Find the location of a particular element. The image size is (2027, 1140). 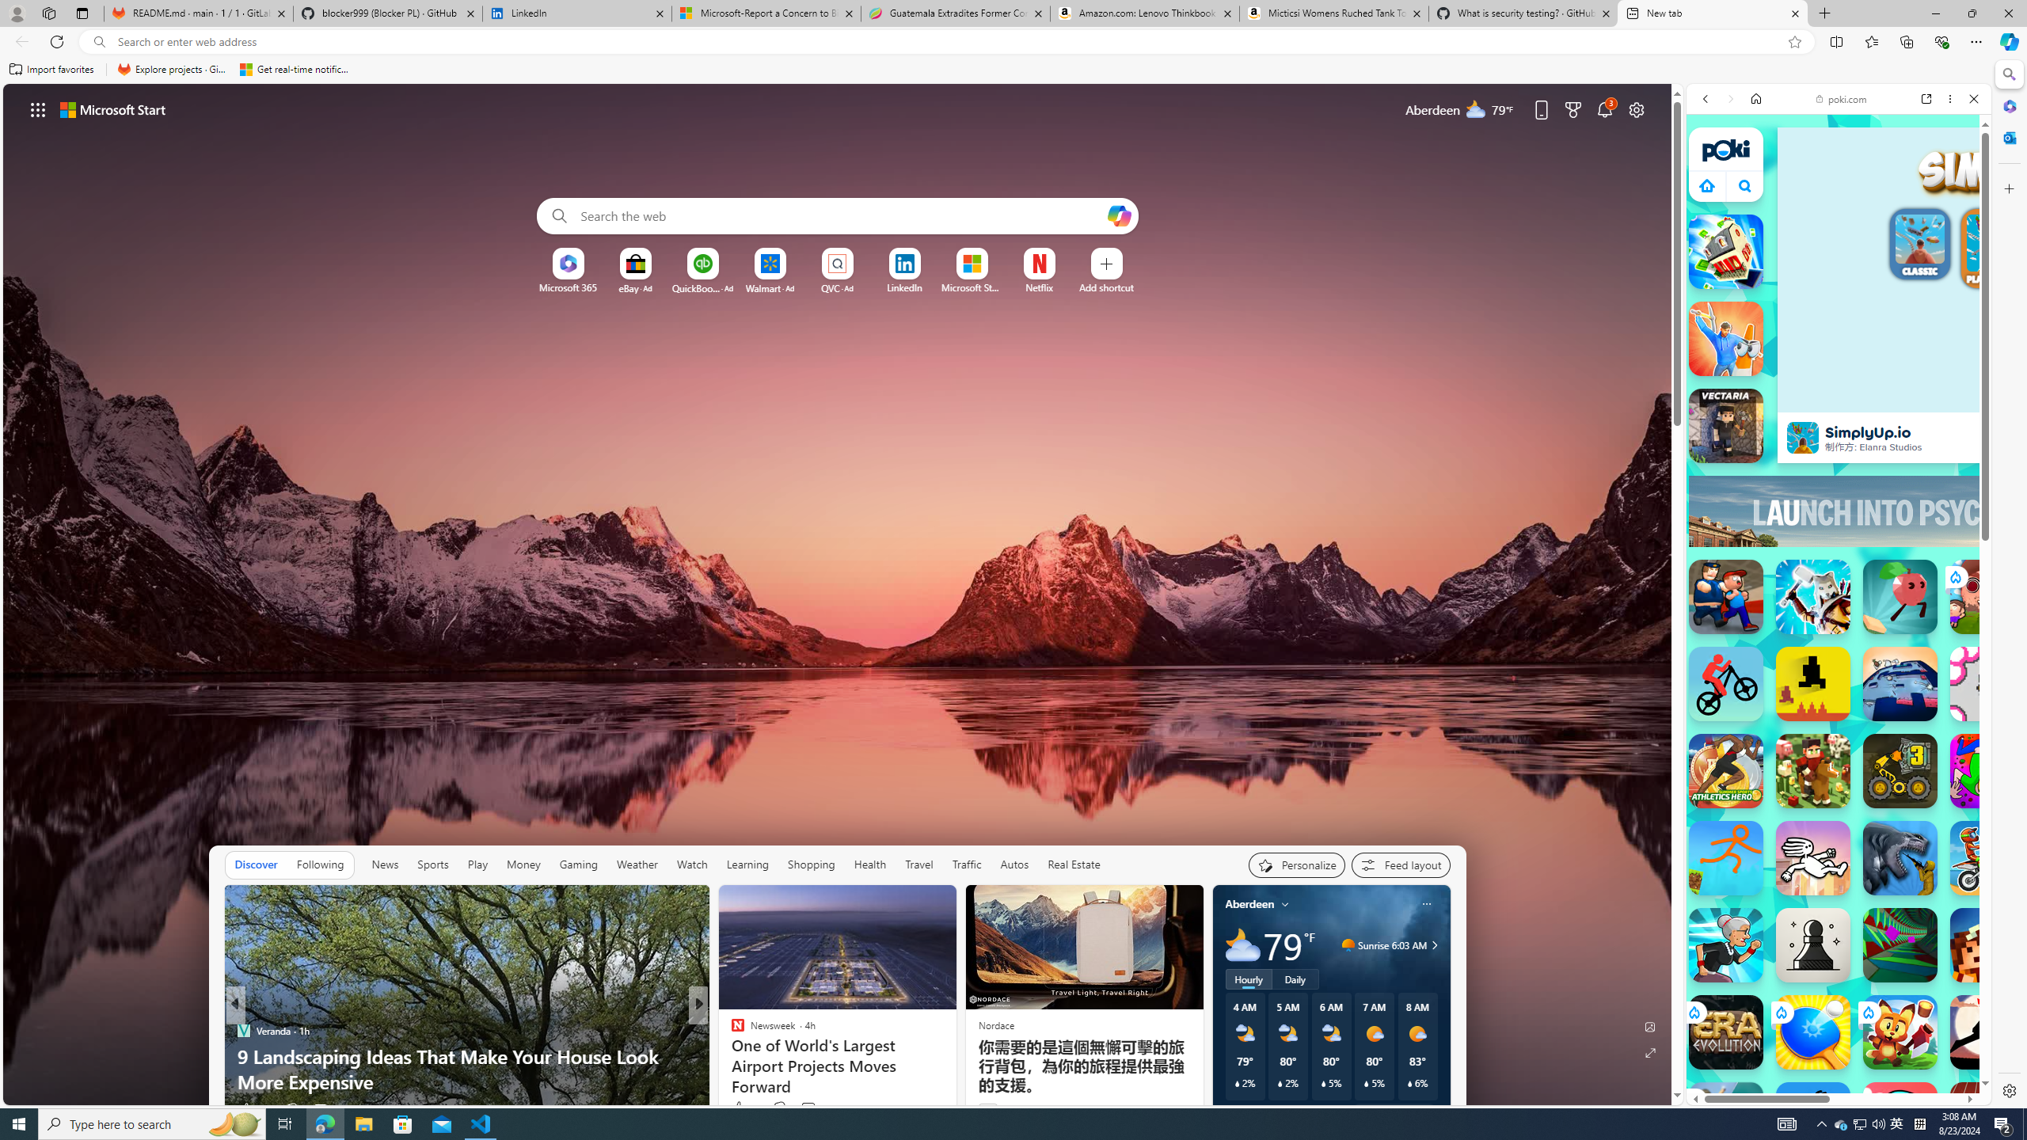

School Escape! is located at coordinates (1726, 1119).